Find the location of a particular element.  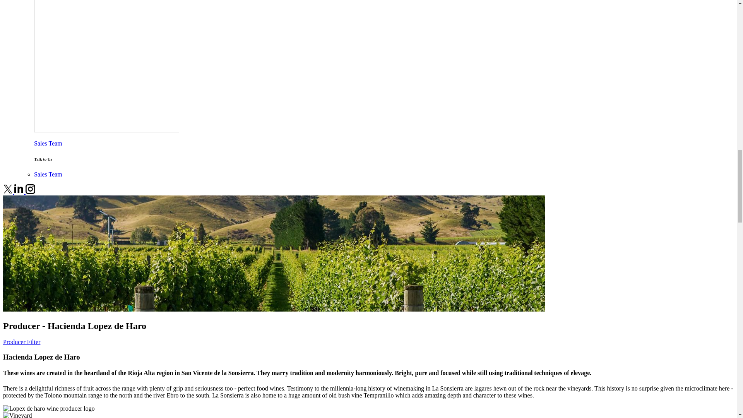

Producer Filter is located at coordinates (21, 342).